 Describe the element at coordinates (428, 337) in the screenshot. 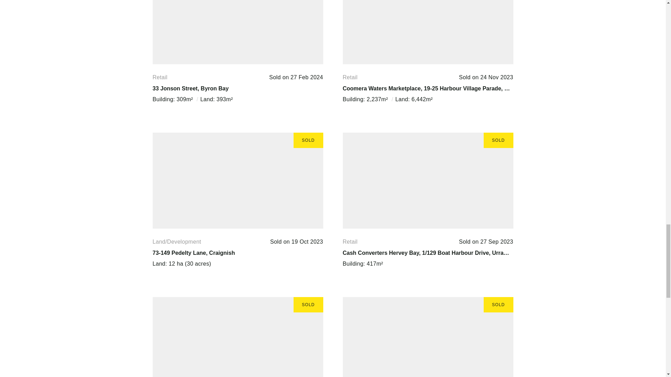

I see `SOLD` at that location.